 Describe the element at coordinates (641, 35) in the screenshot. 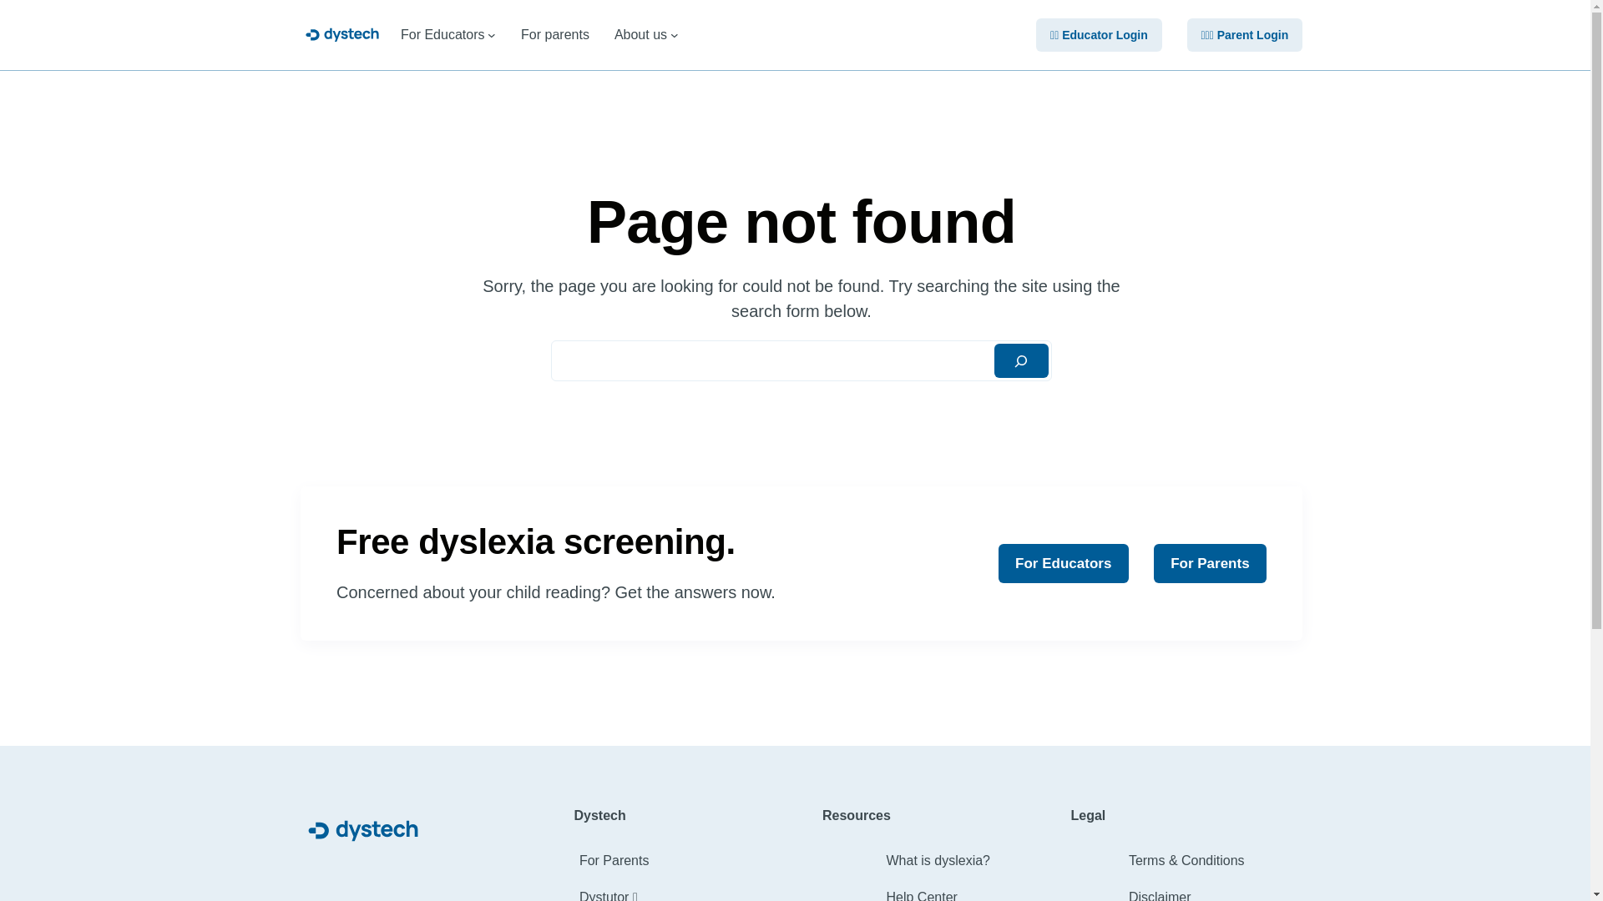

I see `About us` at that location.